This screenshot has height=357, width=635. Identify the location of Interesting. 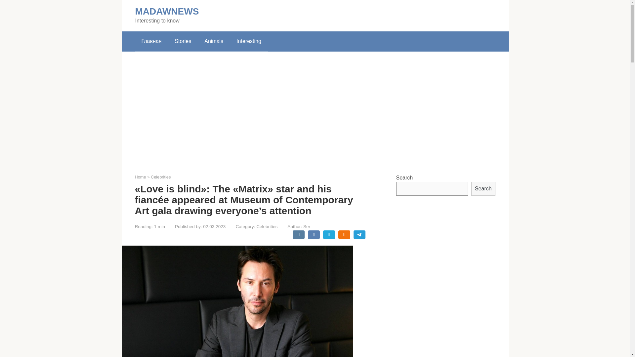
(249, 41).